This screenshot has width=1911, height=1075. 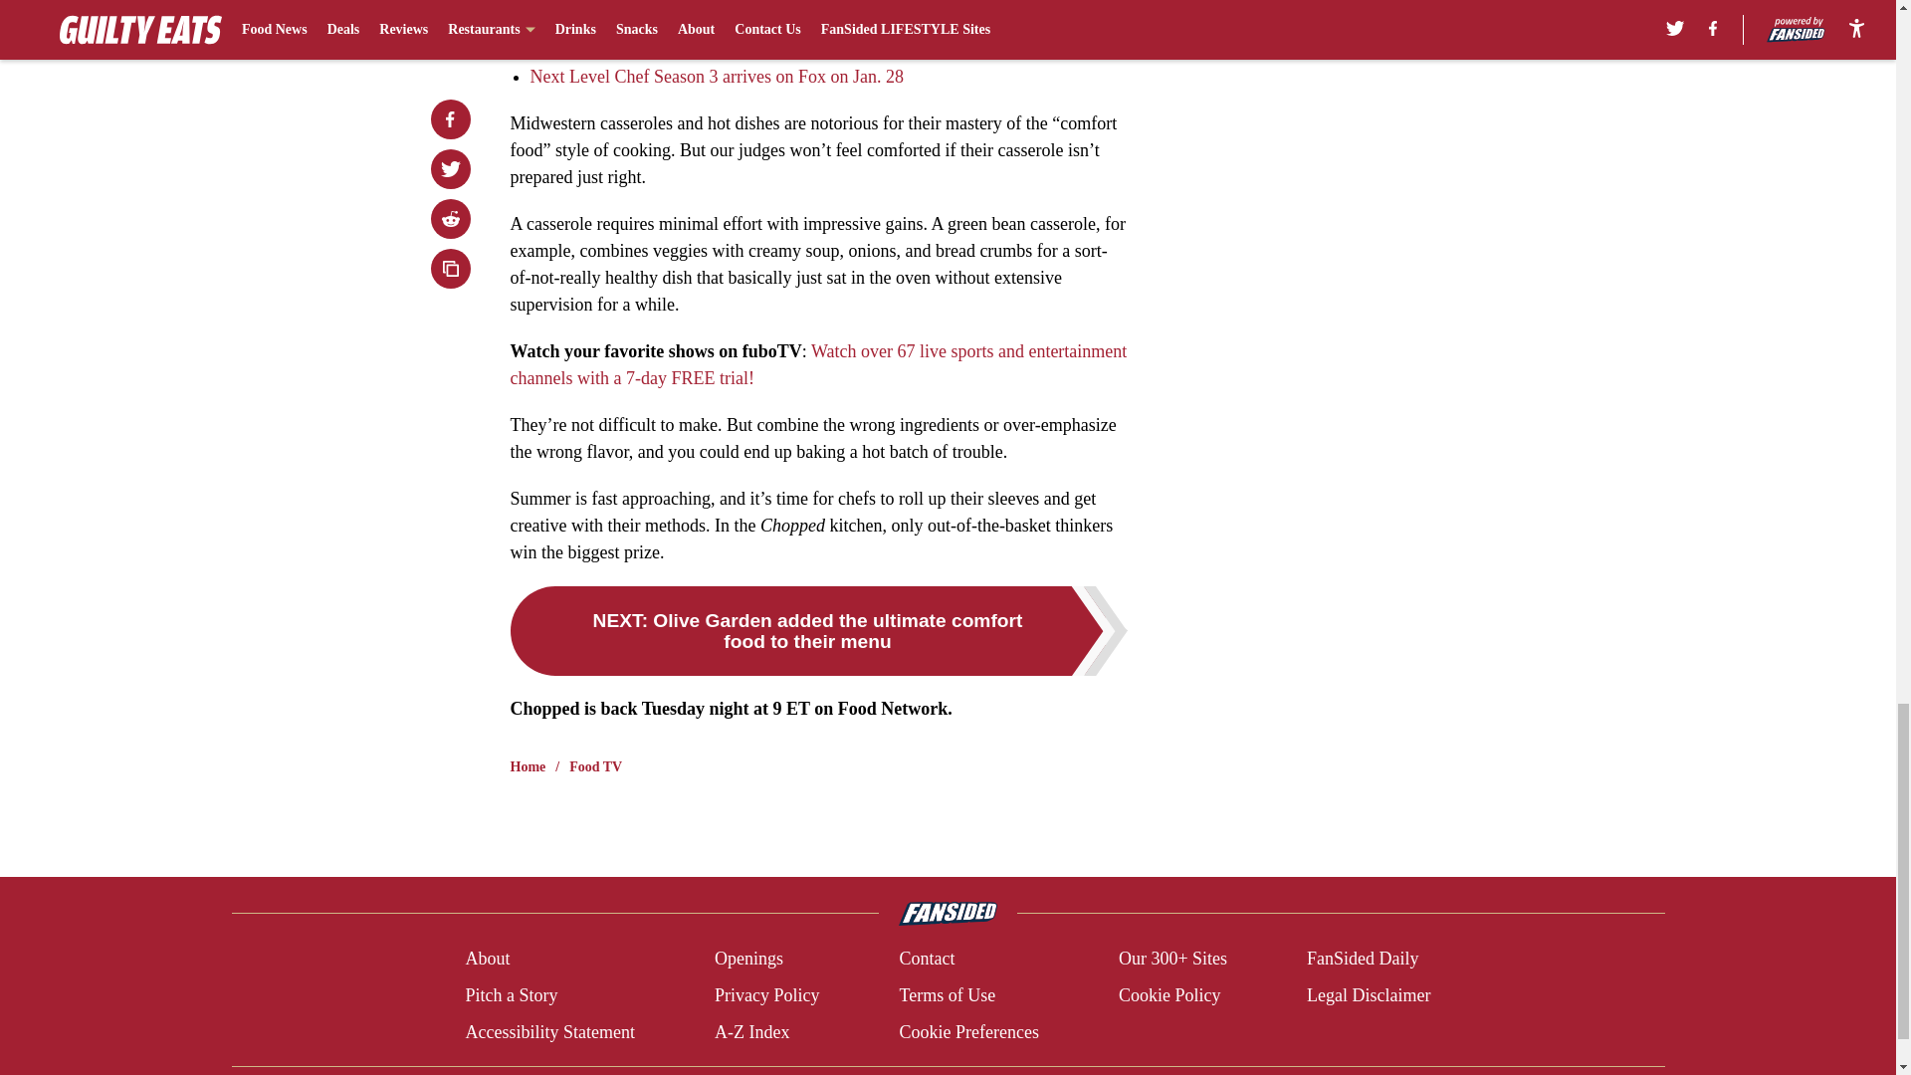 I want to click on Food TV, so click(x=595, y=766).